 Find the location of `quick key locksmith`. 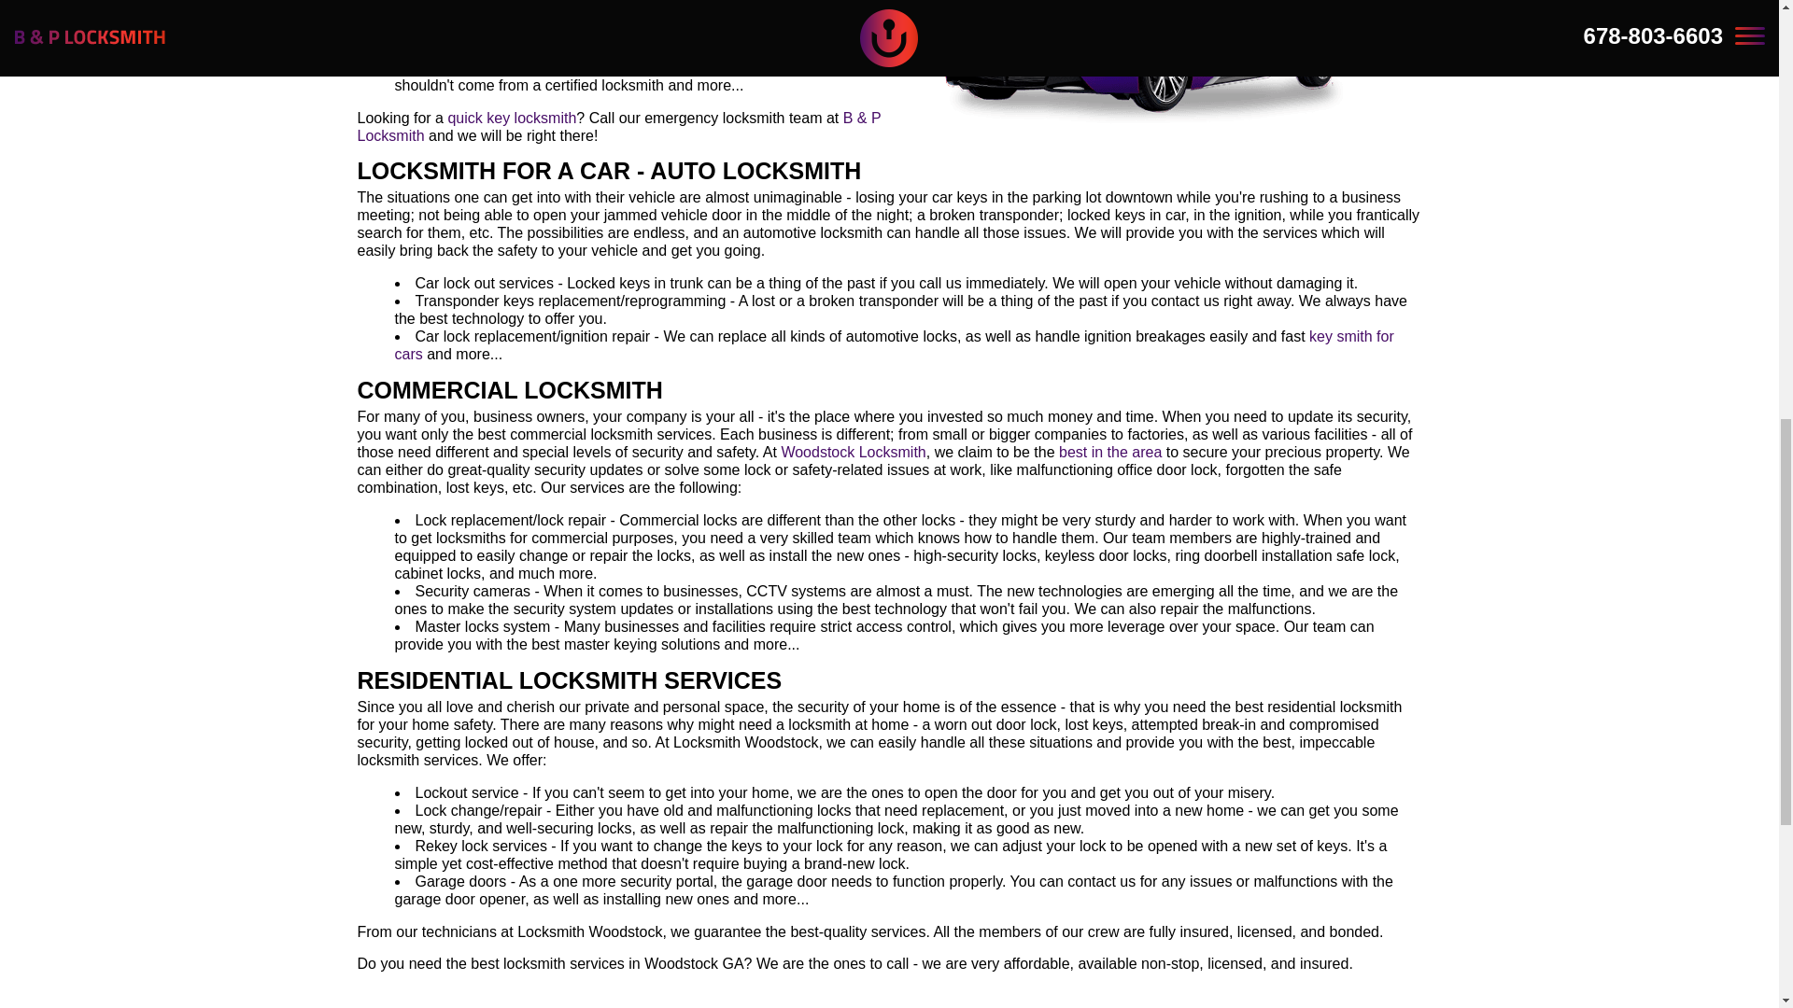

quick key locksmith is located at coordinates (1110, 452).